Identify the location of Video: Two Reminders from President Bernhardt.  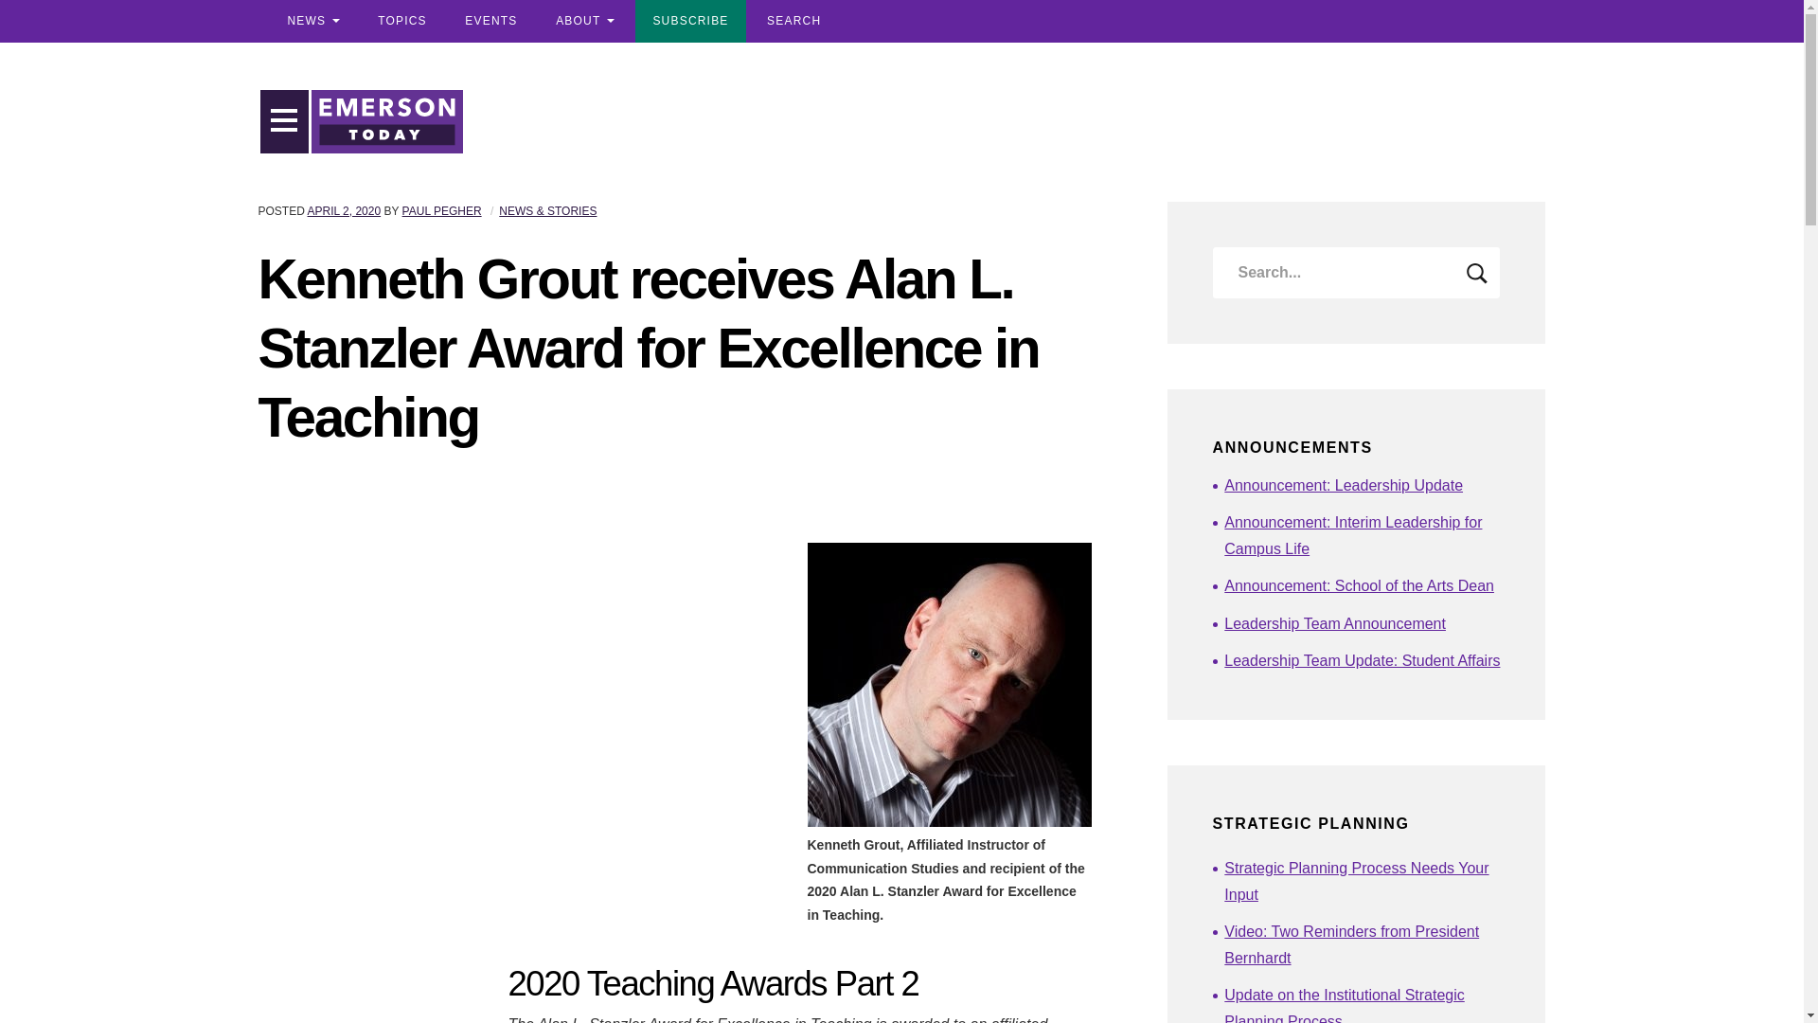
(1362, 945).